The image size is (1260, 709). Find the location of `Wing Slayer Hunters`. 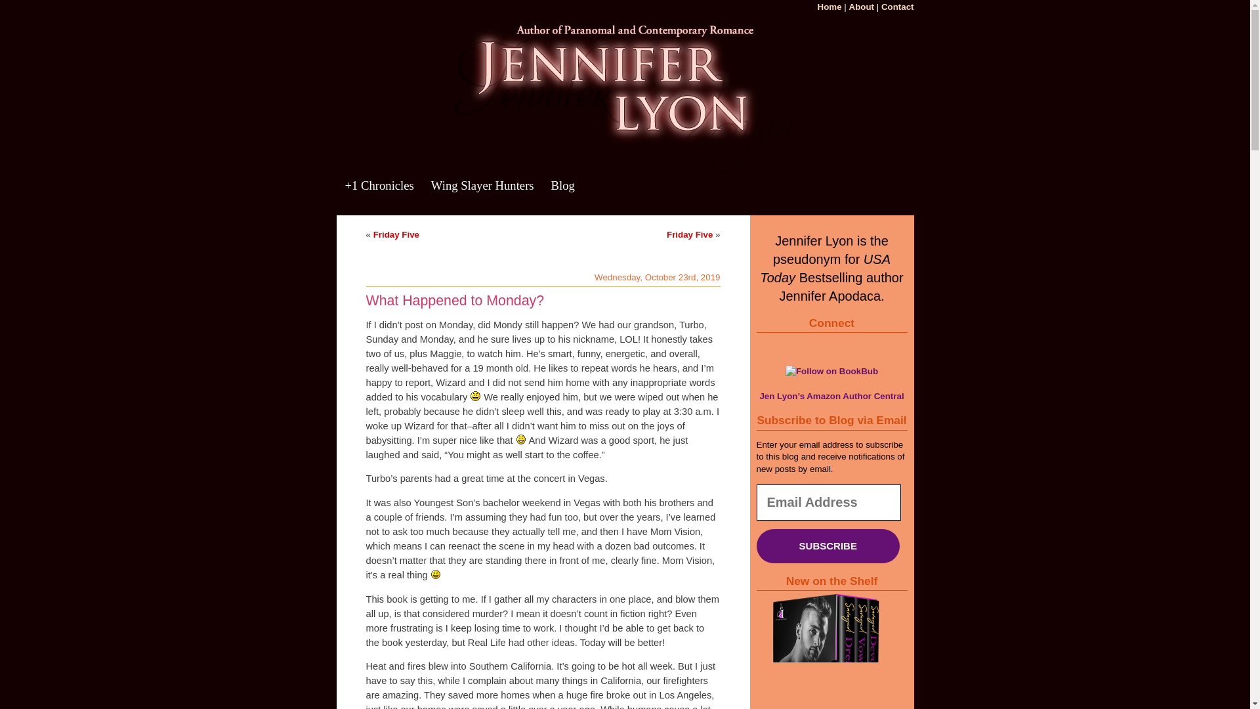

Wing Slayer Hunters is located at coordinates (483, 194).